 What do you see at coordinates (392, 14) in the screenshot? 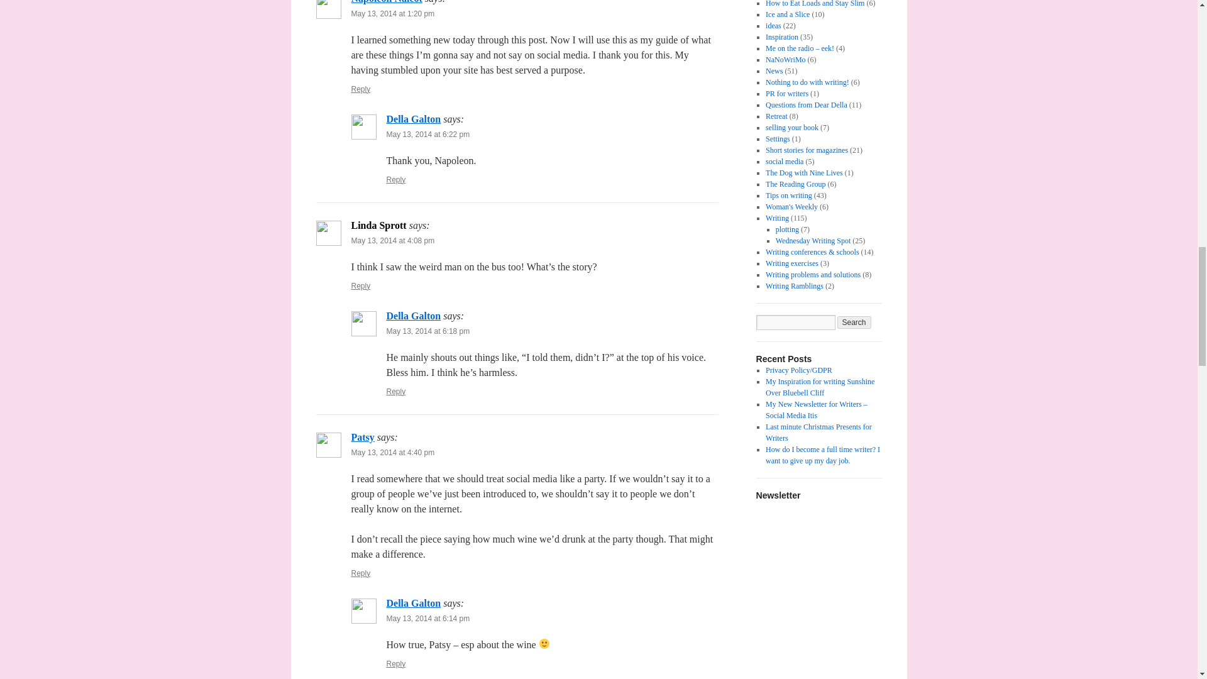
I see `May 13, 2014 at 1:20 pm` at bounding box center [392, 14].